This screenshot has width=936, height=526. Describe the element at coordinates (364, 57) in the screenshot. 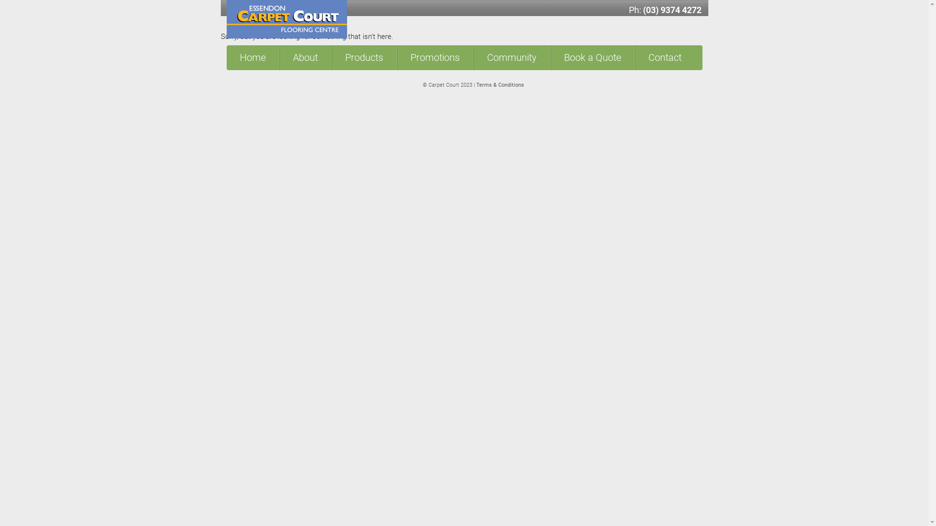

I see `Products` at that location.